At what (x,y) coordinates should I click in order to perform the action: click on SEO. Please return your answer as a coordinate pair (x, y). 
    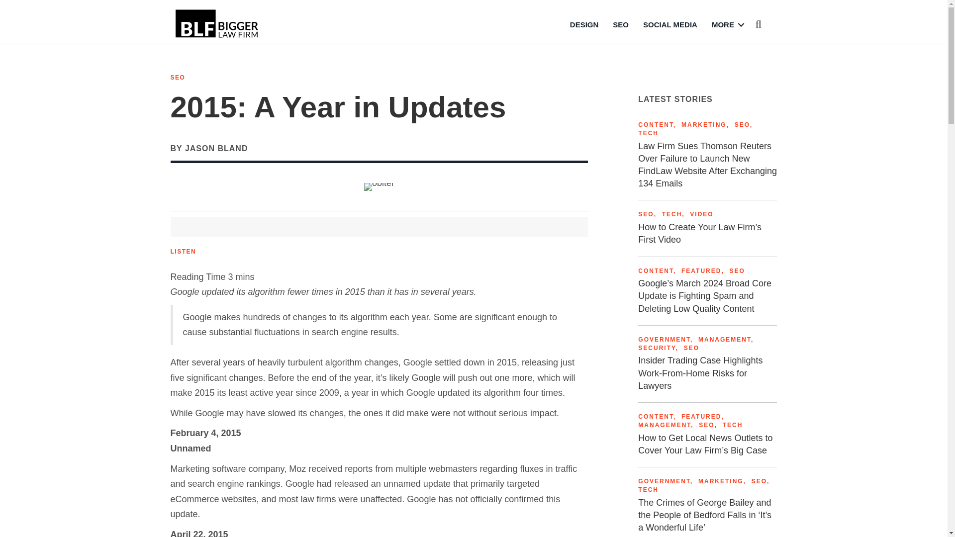
    Looking at the image, I should click on (177, 78).